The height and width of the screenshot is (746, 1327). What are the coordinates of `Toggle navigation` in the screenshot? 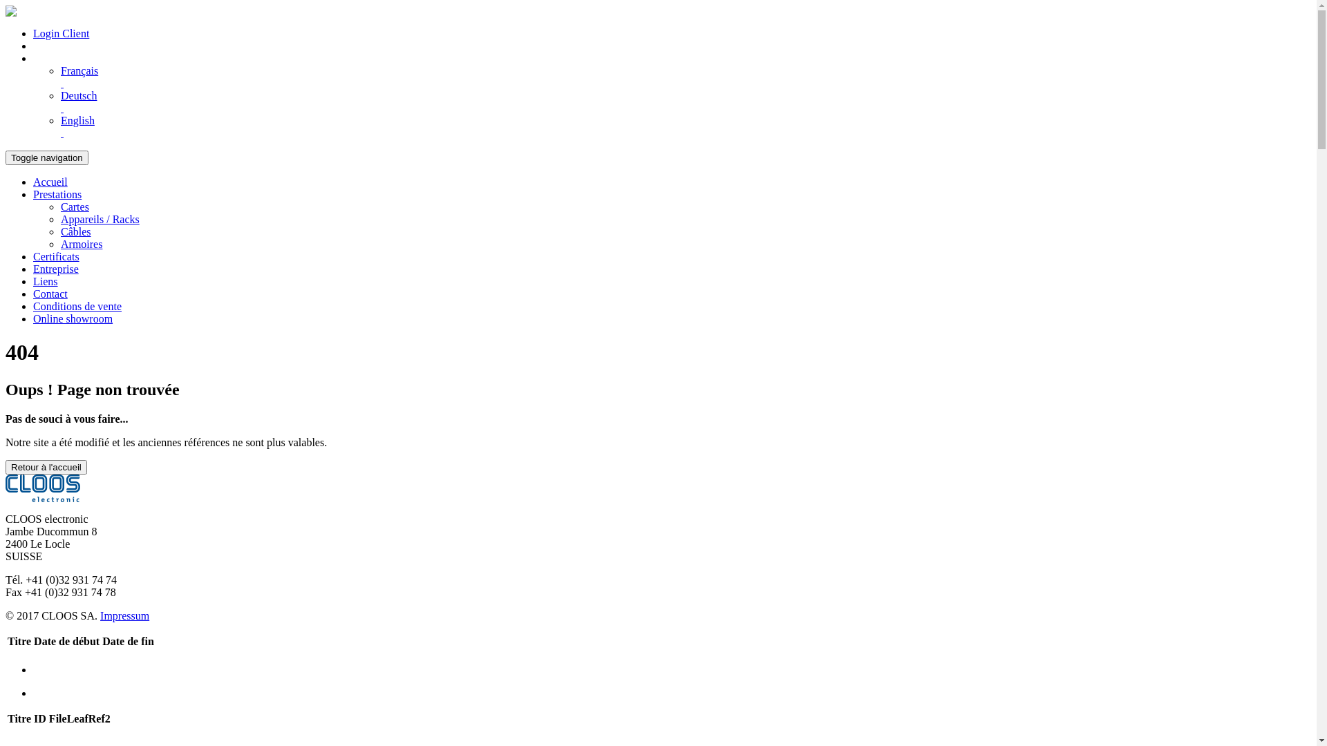 It's located at (47, 157).